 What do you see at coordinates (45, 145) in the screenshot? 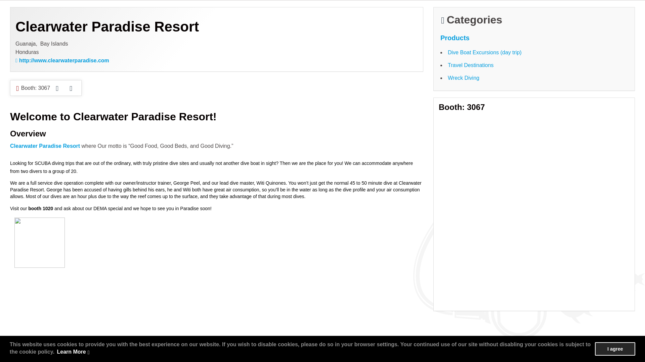
I see `Clearwater Paradise Resort` at bounding box center [45, 145].